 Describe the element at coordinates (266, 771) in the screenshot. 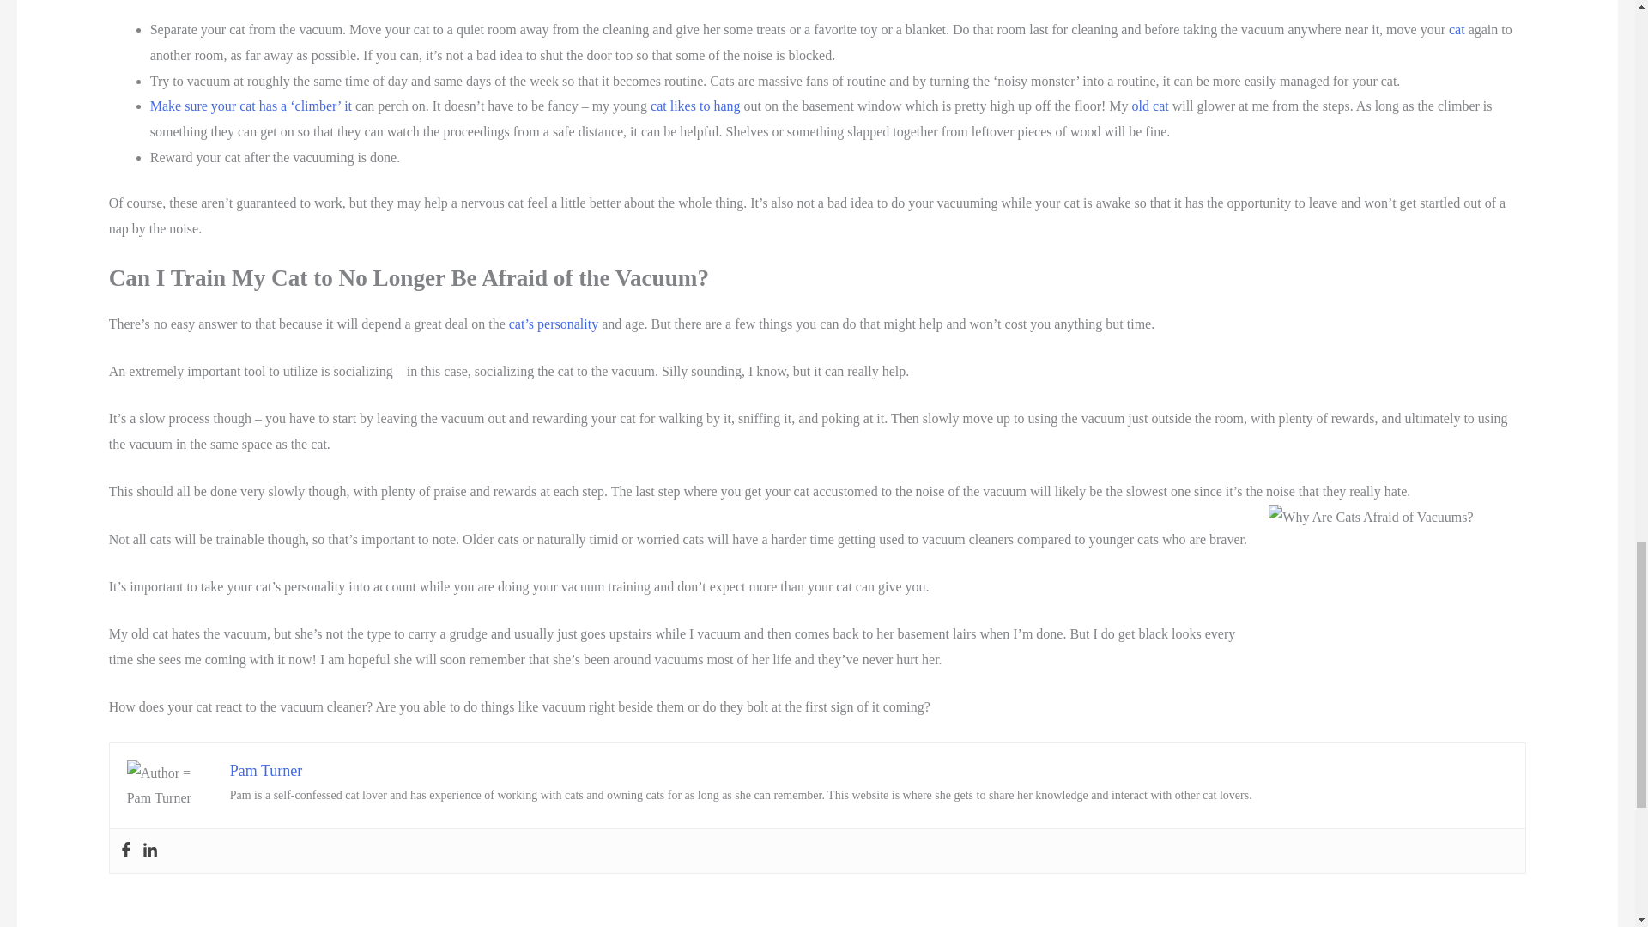

I see `Pam Turner` at that location.